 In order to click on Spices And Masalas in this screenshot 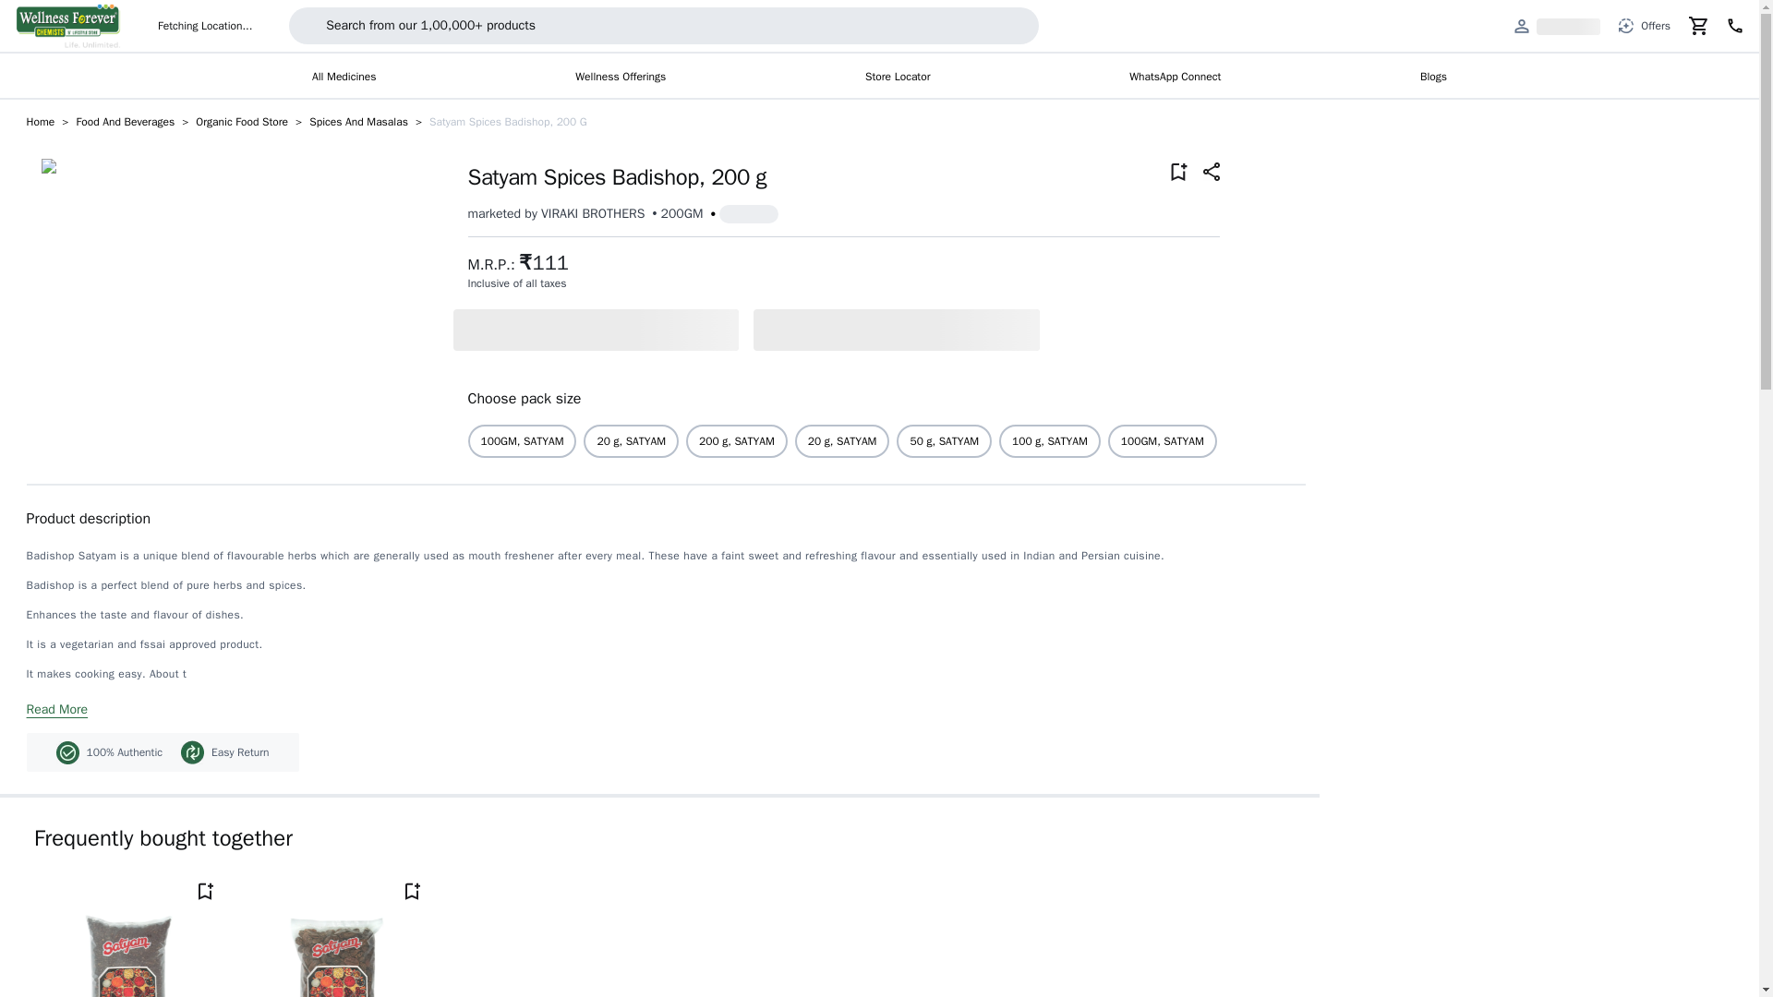, I will do `click(358, 122)`.